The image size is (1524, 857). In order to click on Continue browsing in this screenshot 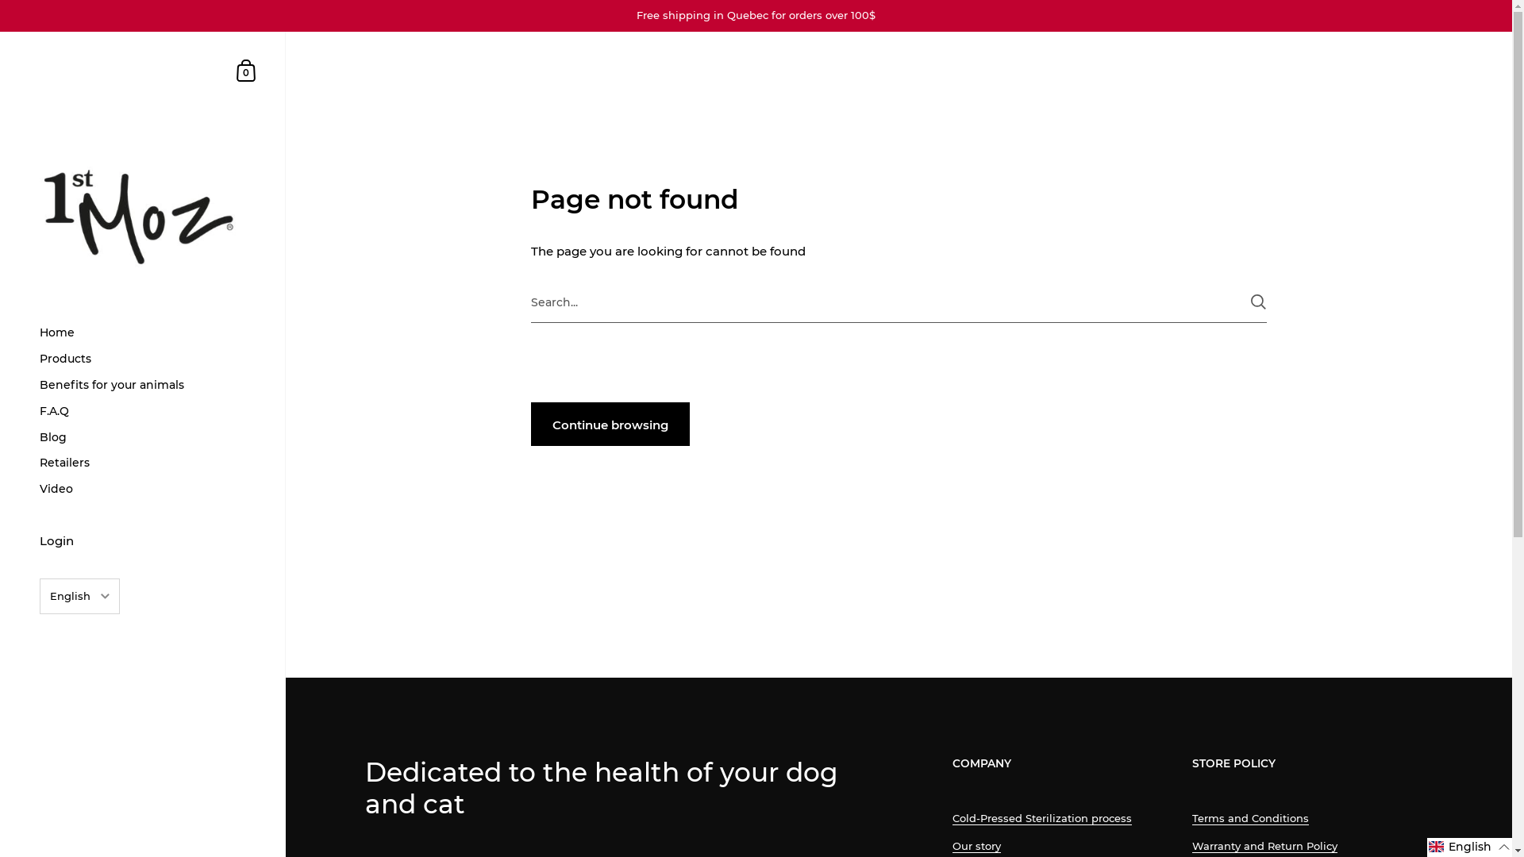, I will do `click(610, 424)`.